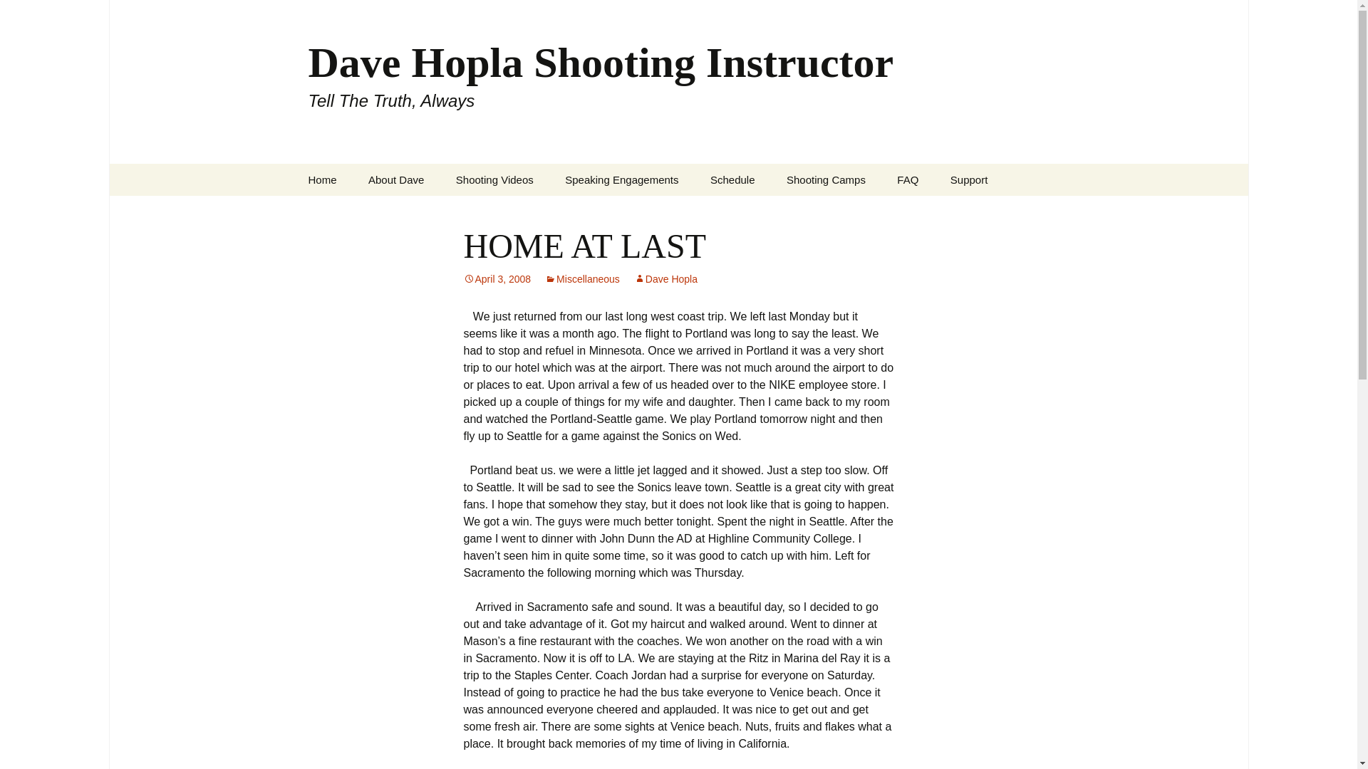 This screenshot has width=1368, height=769. Describe the element at coordinates (621, 179) in the screenshot. I see `Speaking Engagements` at that location.